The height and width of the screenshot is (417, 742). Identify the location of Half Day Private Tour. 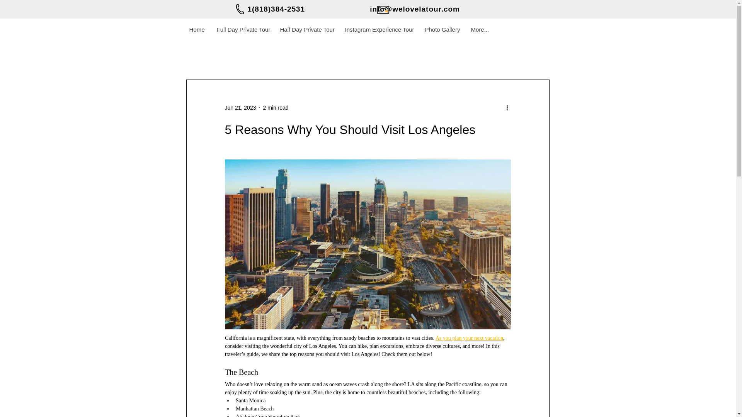
(306, 29).